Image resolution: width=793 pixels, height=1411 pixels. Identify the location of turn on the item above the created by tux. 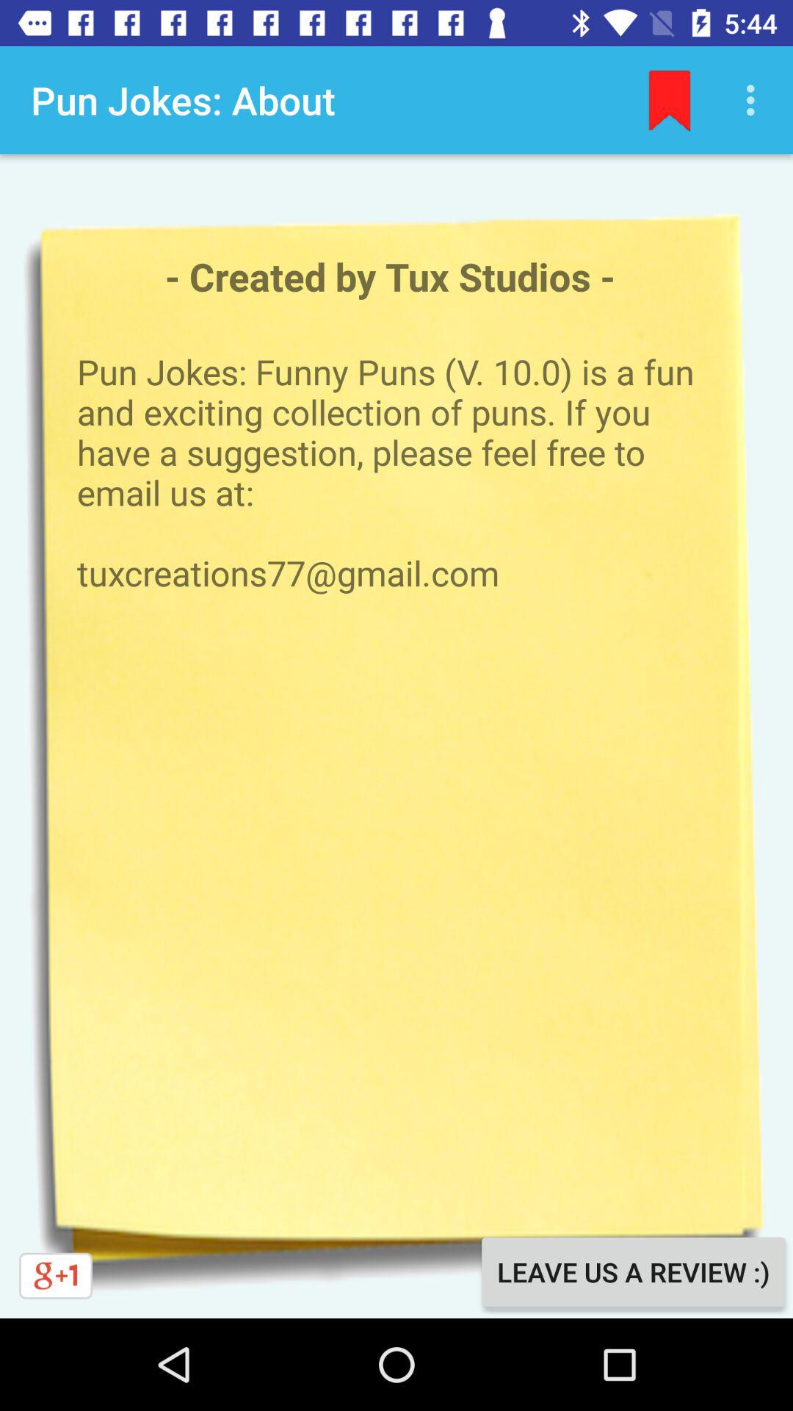
(670, 100).